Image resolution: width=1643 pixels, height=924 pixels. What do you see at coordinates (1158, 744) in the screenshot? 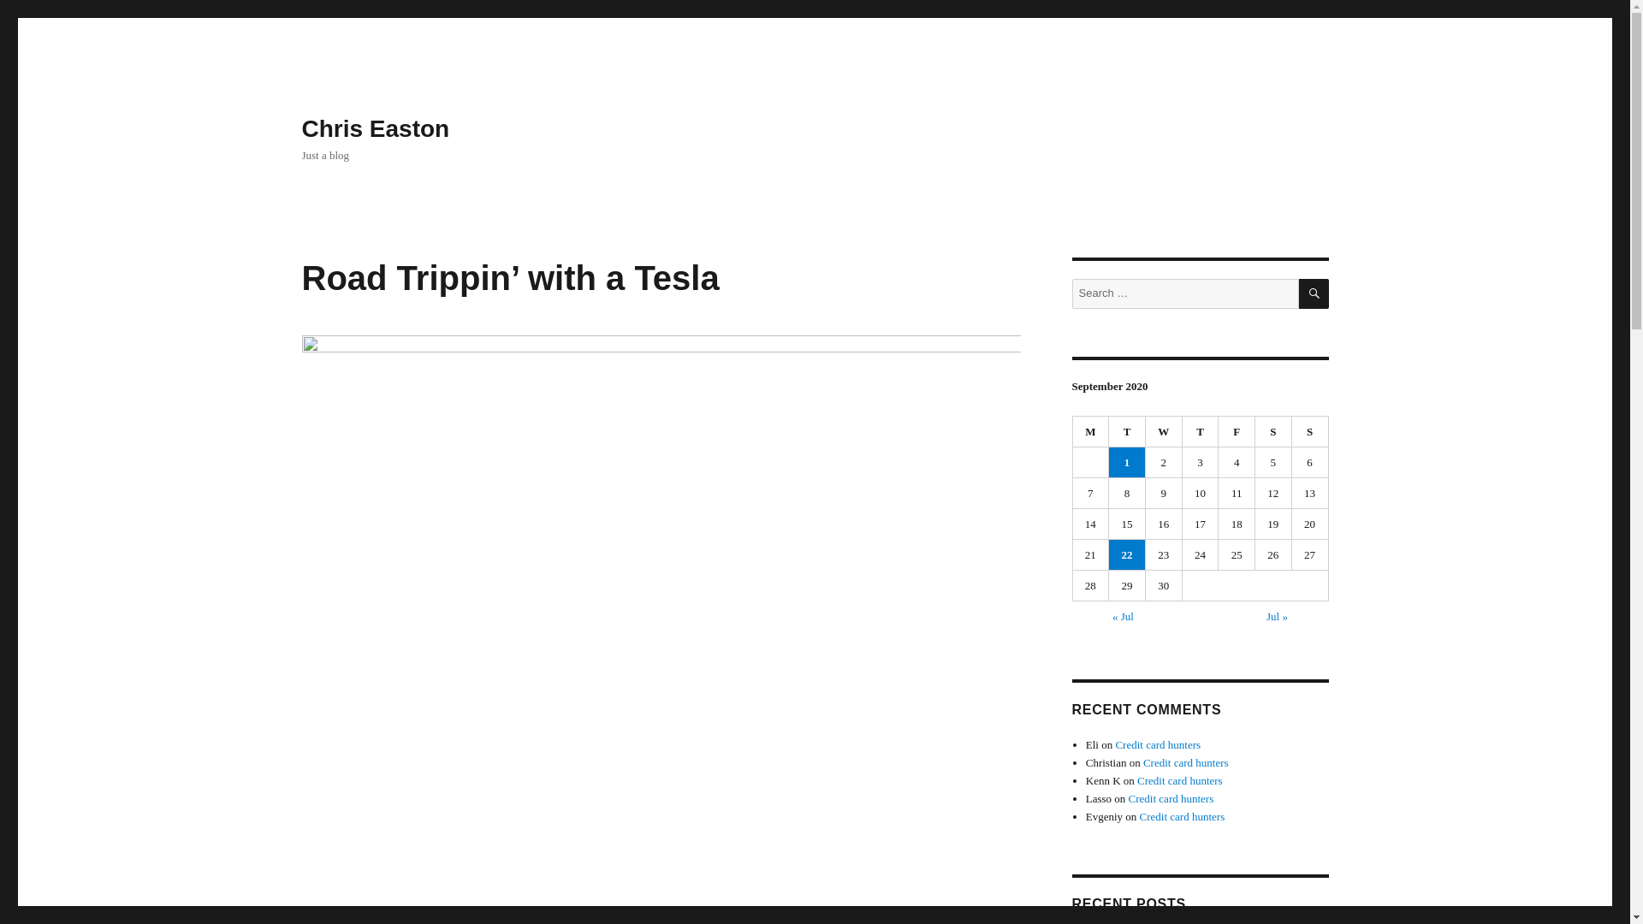
I see `Credit card hunters` at bounding box center [1158, 744].